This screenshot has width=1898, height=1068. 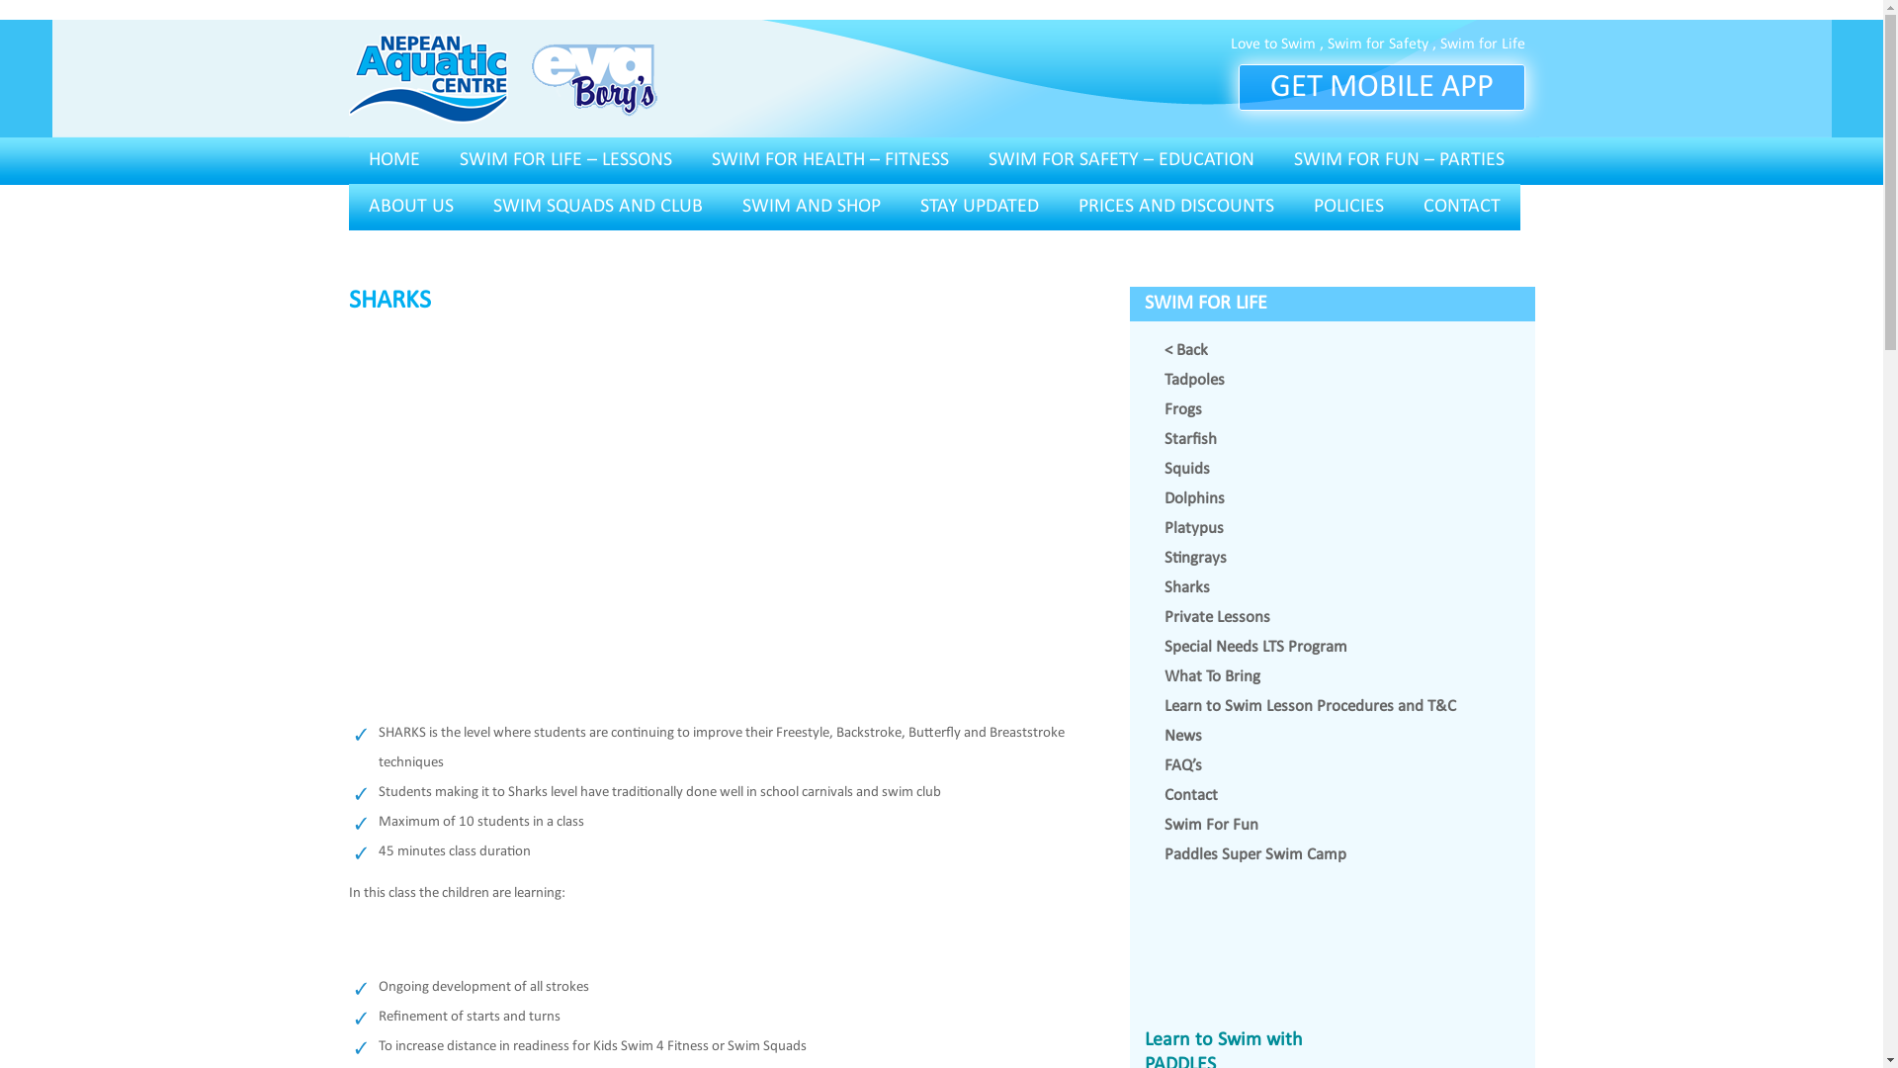 What do you see at coordinates (1175, 208) in the screenshot?
I see `PRICES AND DISCOUNTS` at bounding box center [1175, 208].